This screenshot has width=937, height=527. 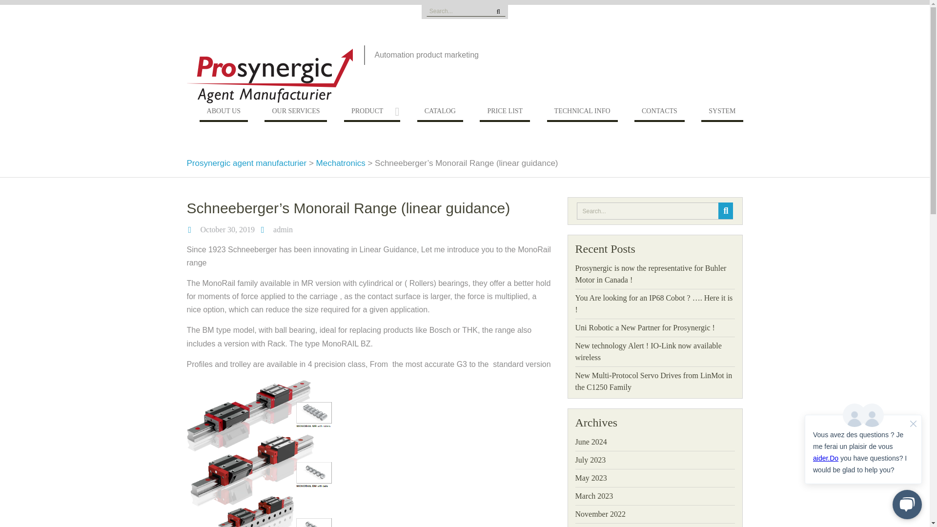 I want to click on Prosynergic agent manufacturier, so click(x=246, y=163).